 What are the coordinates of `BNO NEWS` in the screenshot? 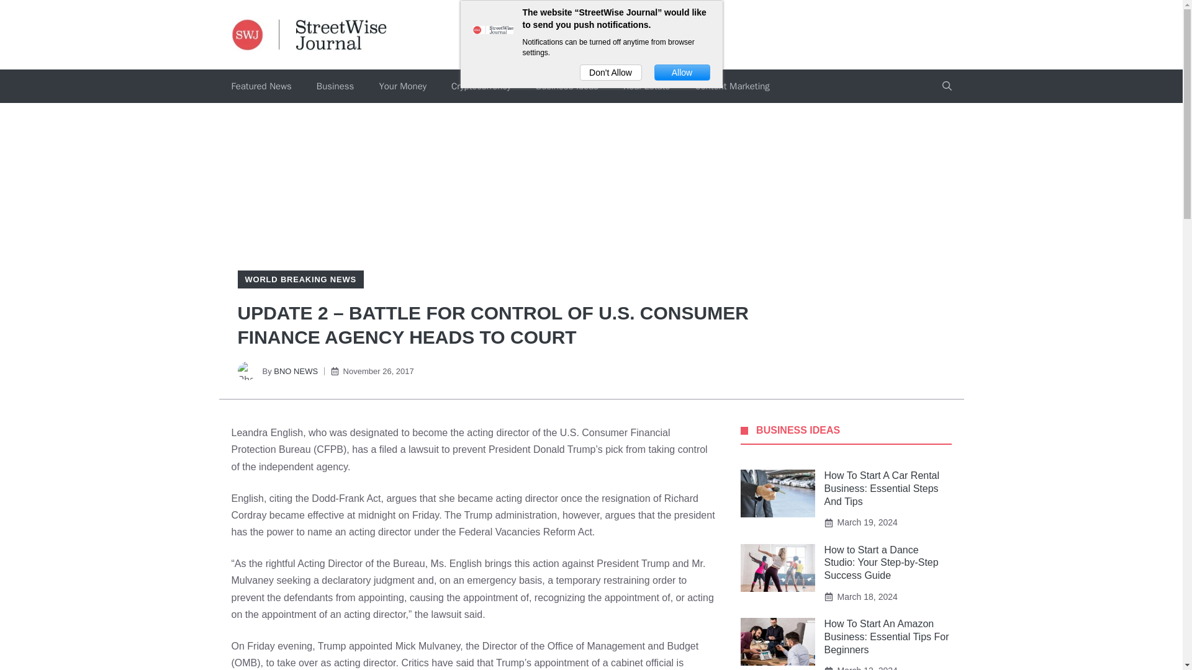 It's located at (296, 371).